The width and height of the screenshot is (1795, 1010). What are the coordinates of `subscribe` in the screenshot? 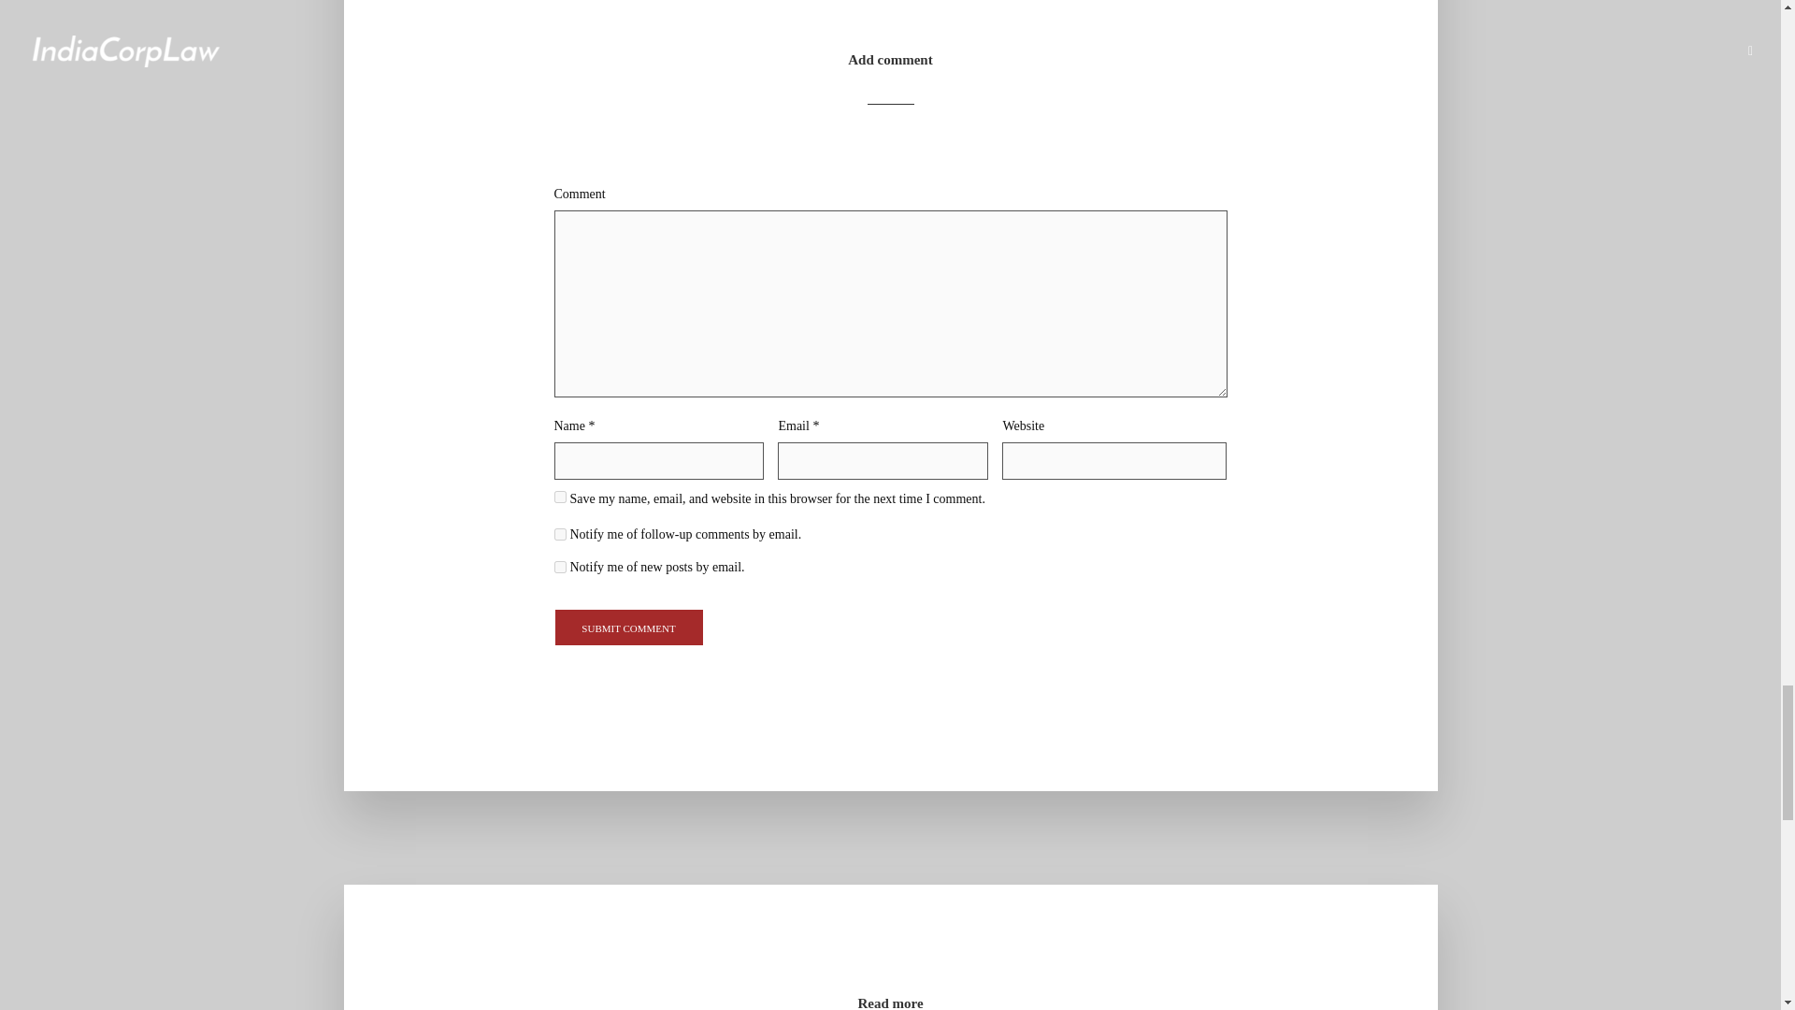 It's located at (559, 533).